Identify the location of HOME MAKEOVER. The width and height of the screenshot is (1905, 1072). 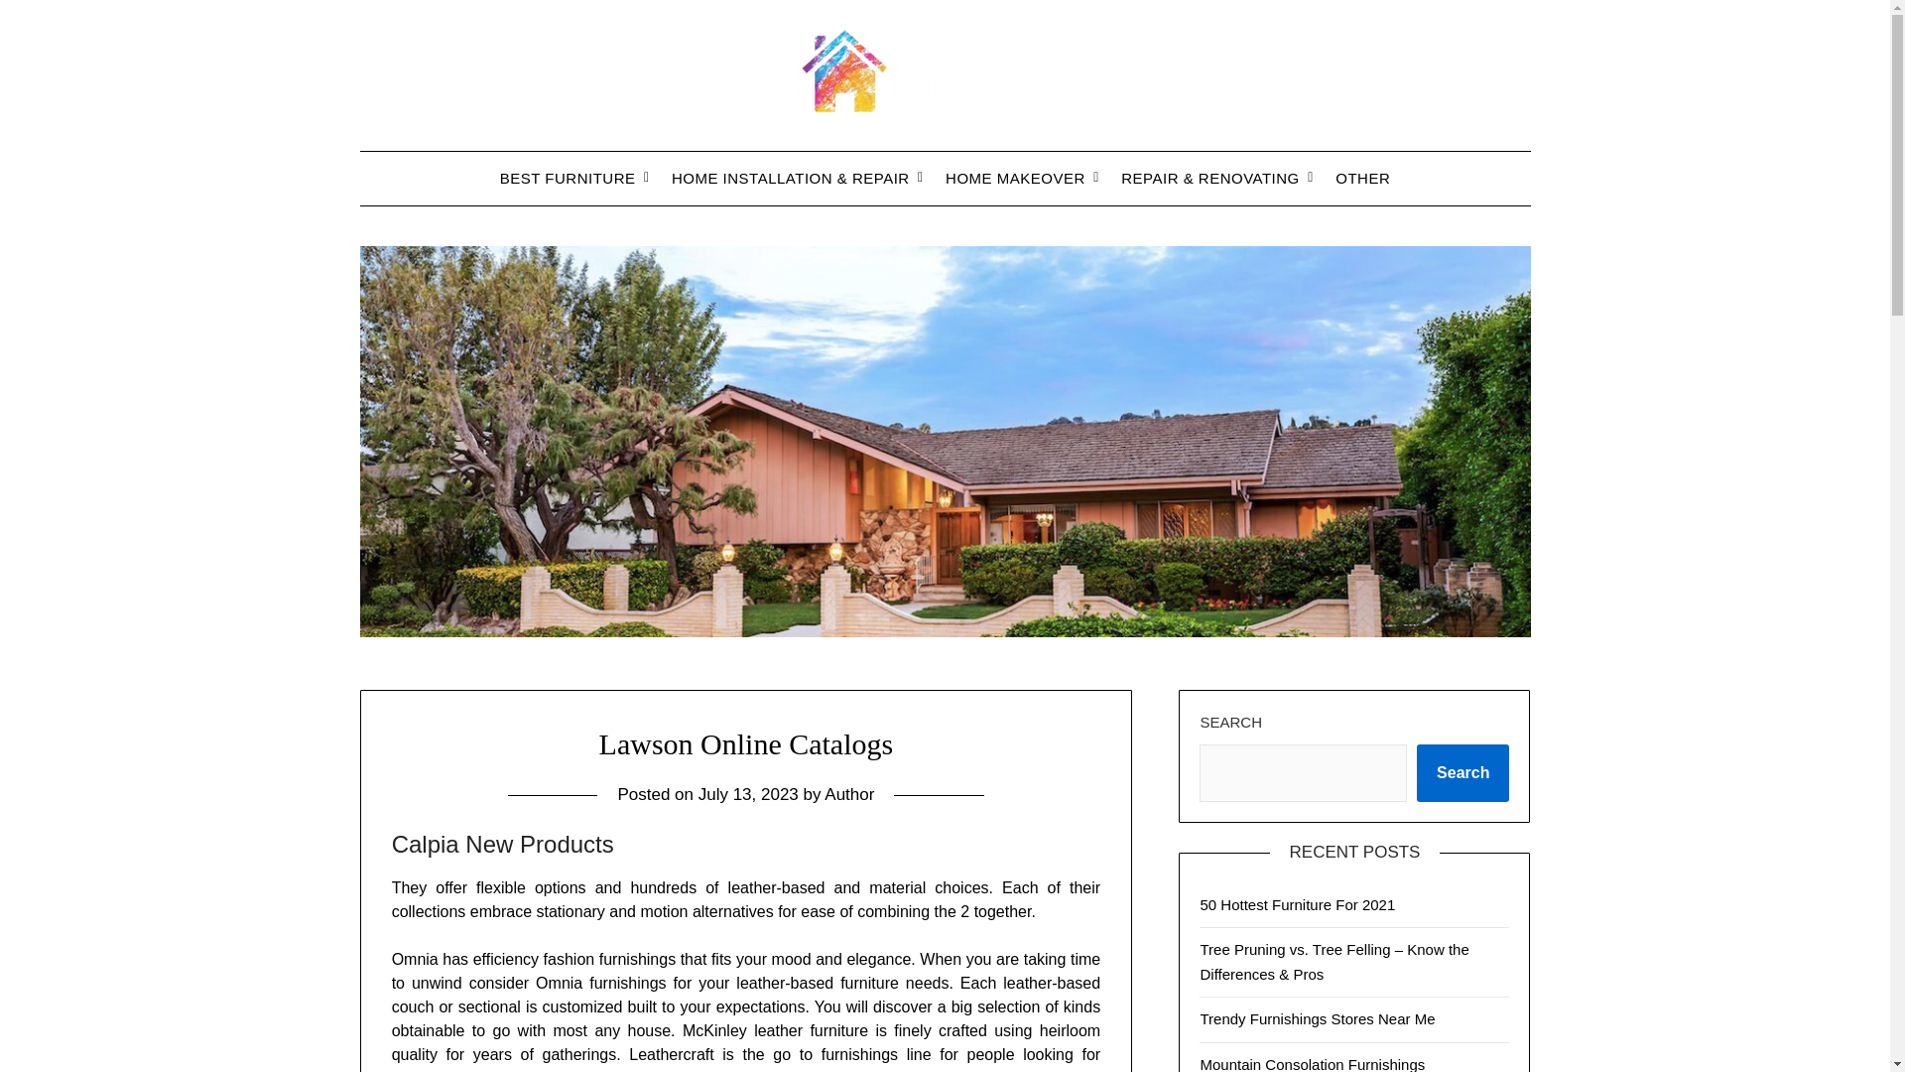
(1014, 179).